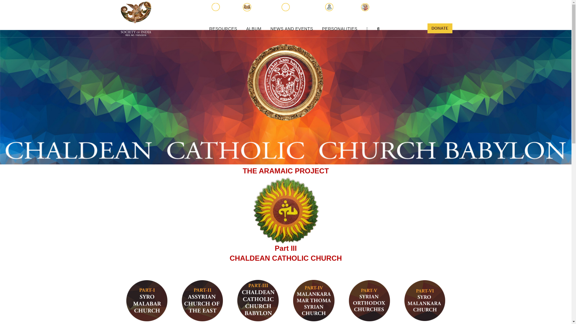 The height and width of the screenshot is (324, 576). Describe the element at coordinates (369, 301) in the screenshot. I see `Syrian orthodox Church` at that location.